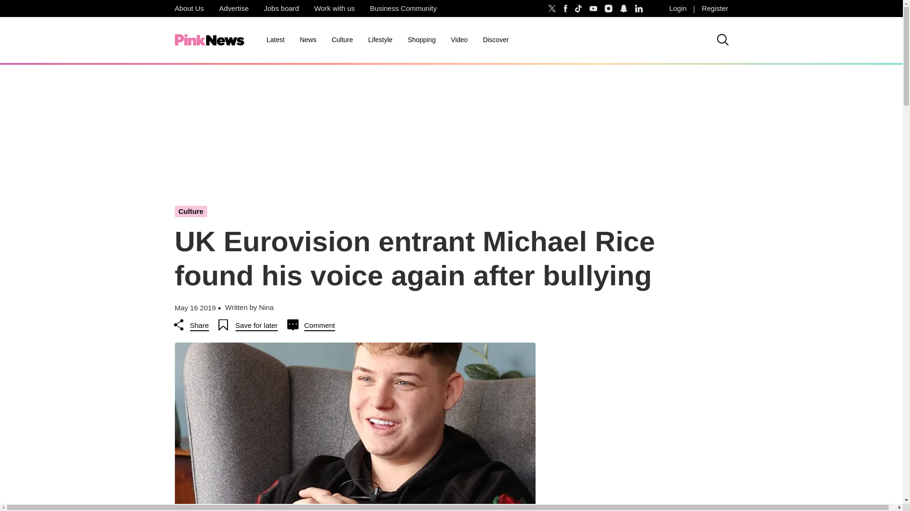 This screenshot has height=511, width=910. I want to click on Latest, so click(275, 40).